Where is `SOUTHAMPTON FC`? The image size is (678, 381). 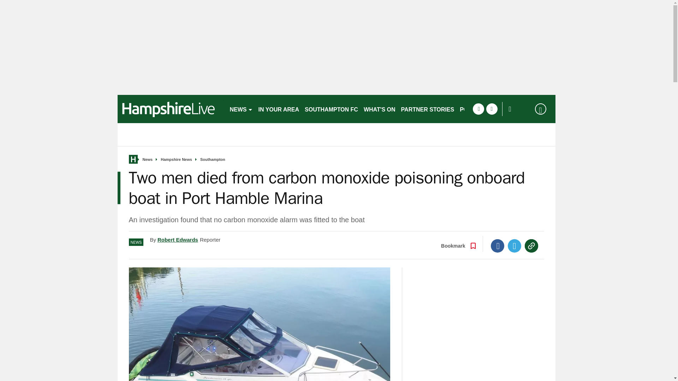 SOUTHAMPTON FC is located at coordinates (331, 109).